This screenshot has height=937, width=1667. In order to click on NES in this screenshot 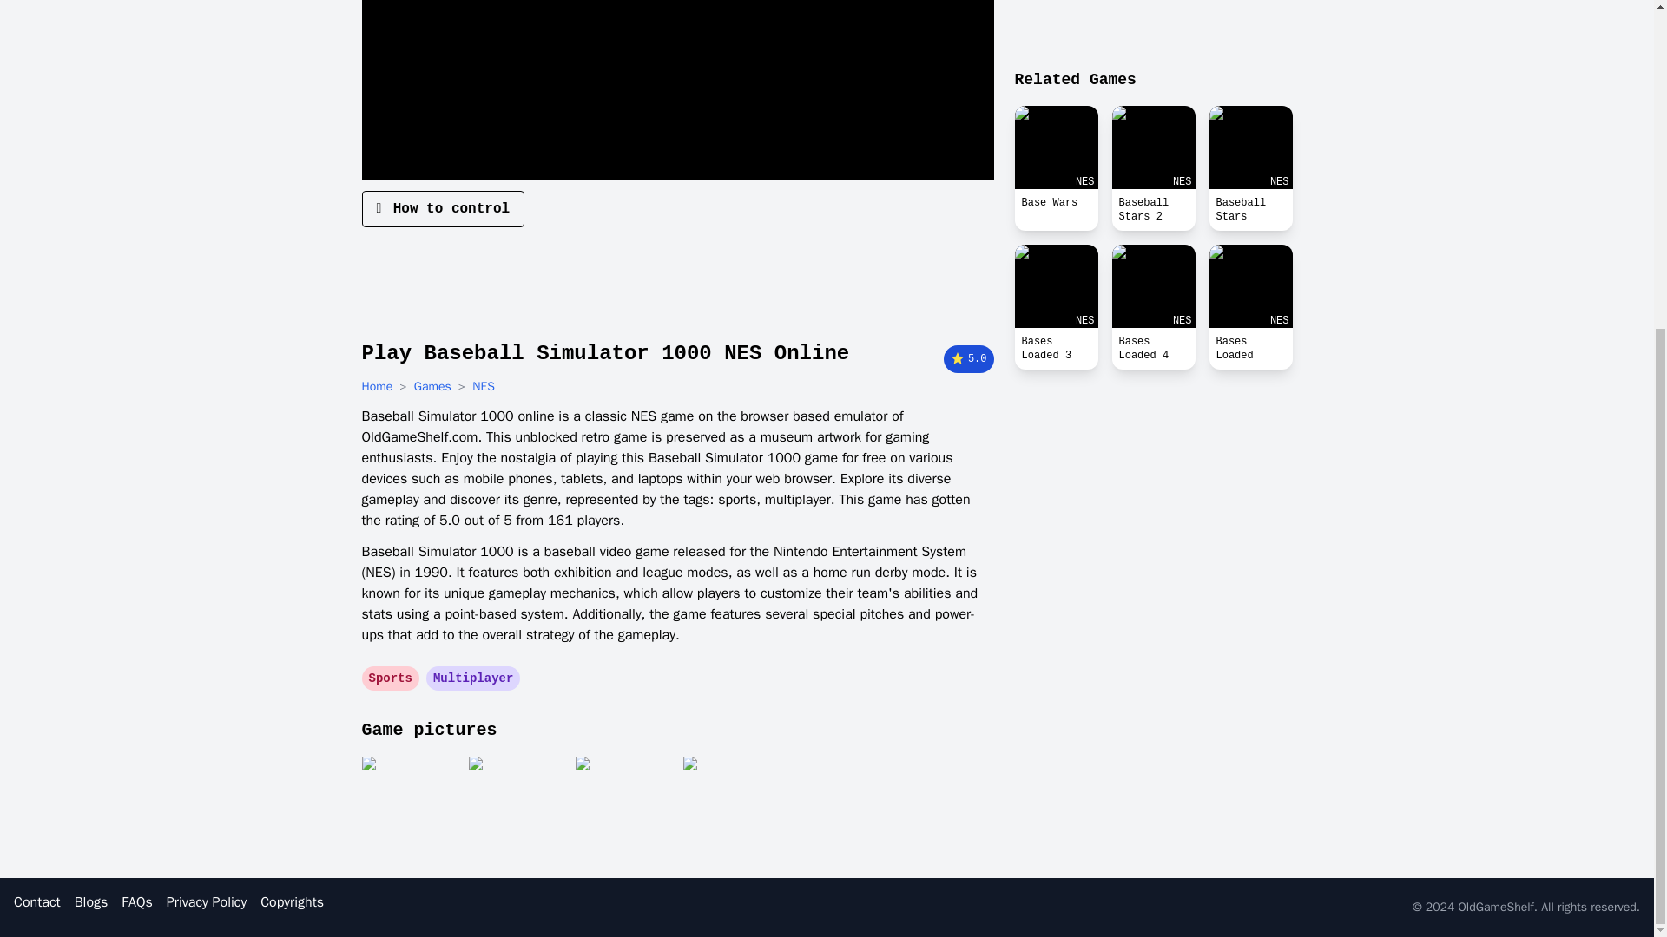, I will do `click(1250, 147)`.